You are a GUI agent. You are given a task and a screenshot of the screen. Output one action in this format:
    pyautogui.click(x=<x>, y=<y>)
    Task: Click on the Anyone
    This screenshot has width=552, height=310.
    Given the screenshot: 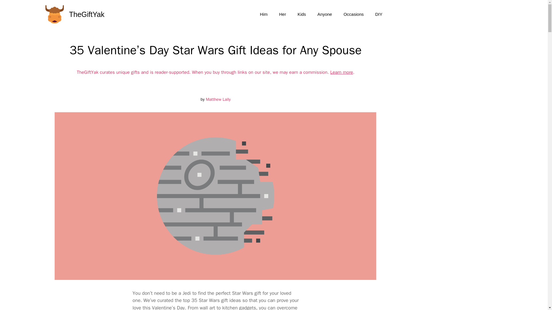 What is the action you would take?
    pyautogui.click(x=325, y=14)
    